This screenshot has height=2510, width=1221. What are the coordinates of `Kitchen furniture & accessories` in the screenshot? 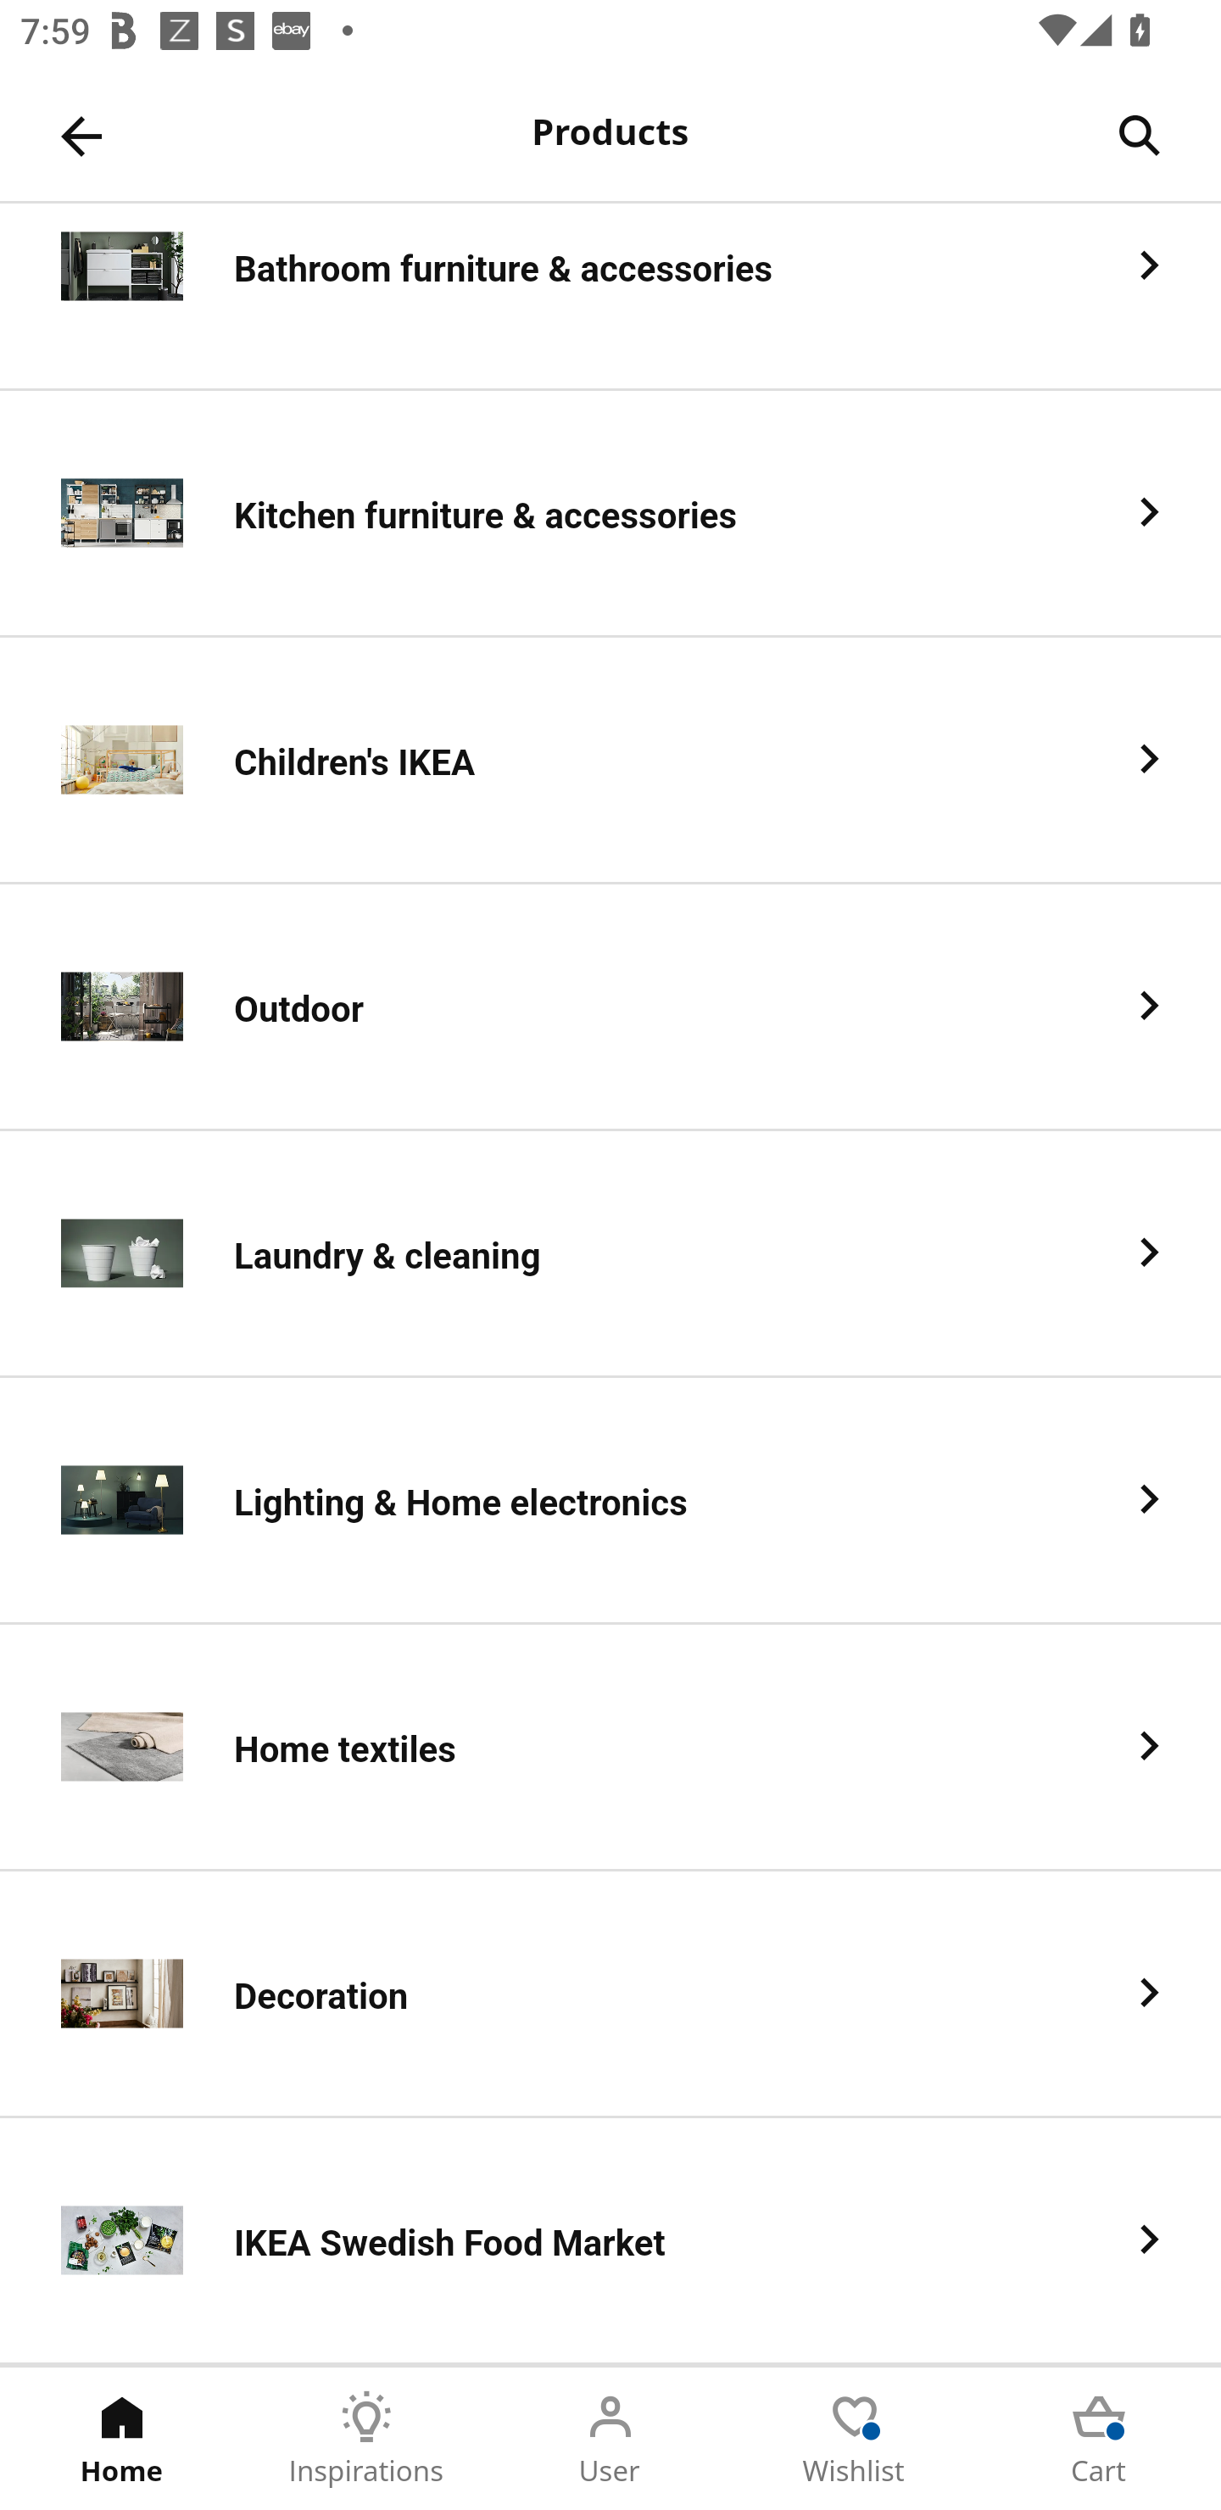 It's located at (610, 514).